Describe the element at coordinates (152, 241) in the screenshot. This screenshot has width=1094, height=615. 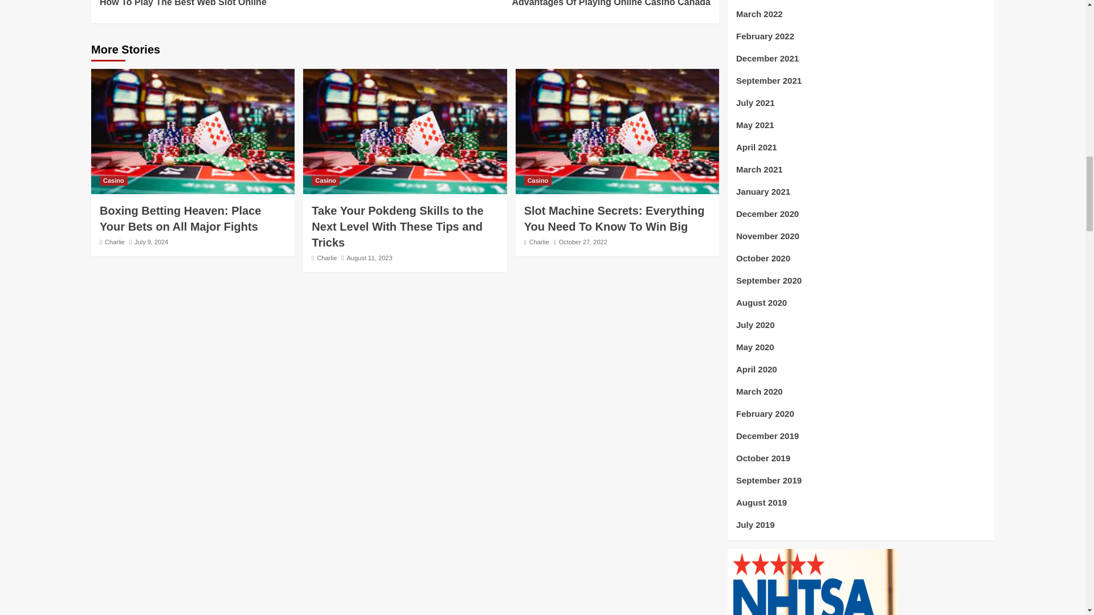
I see `July 9, 2024` at that location.